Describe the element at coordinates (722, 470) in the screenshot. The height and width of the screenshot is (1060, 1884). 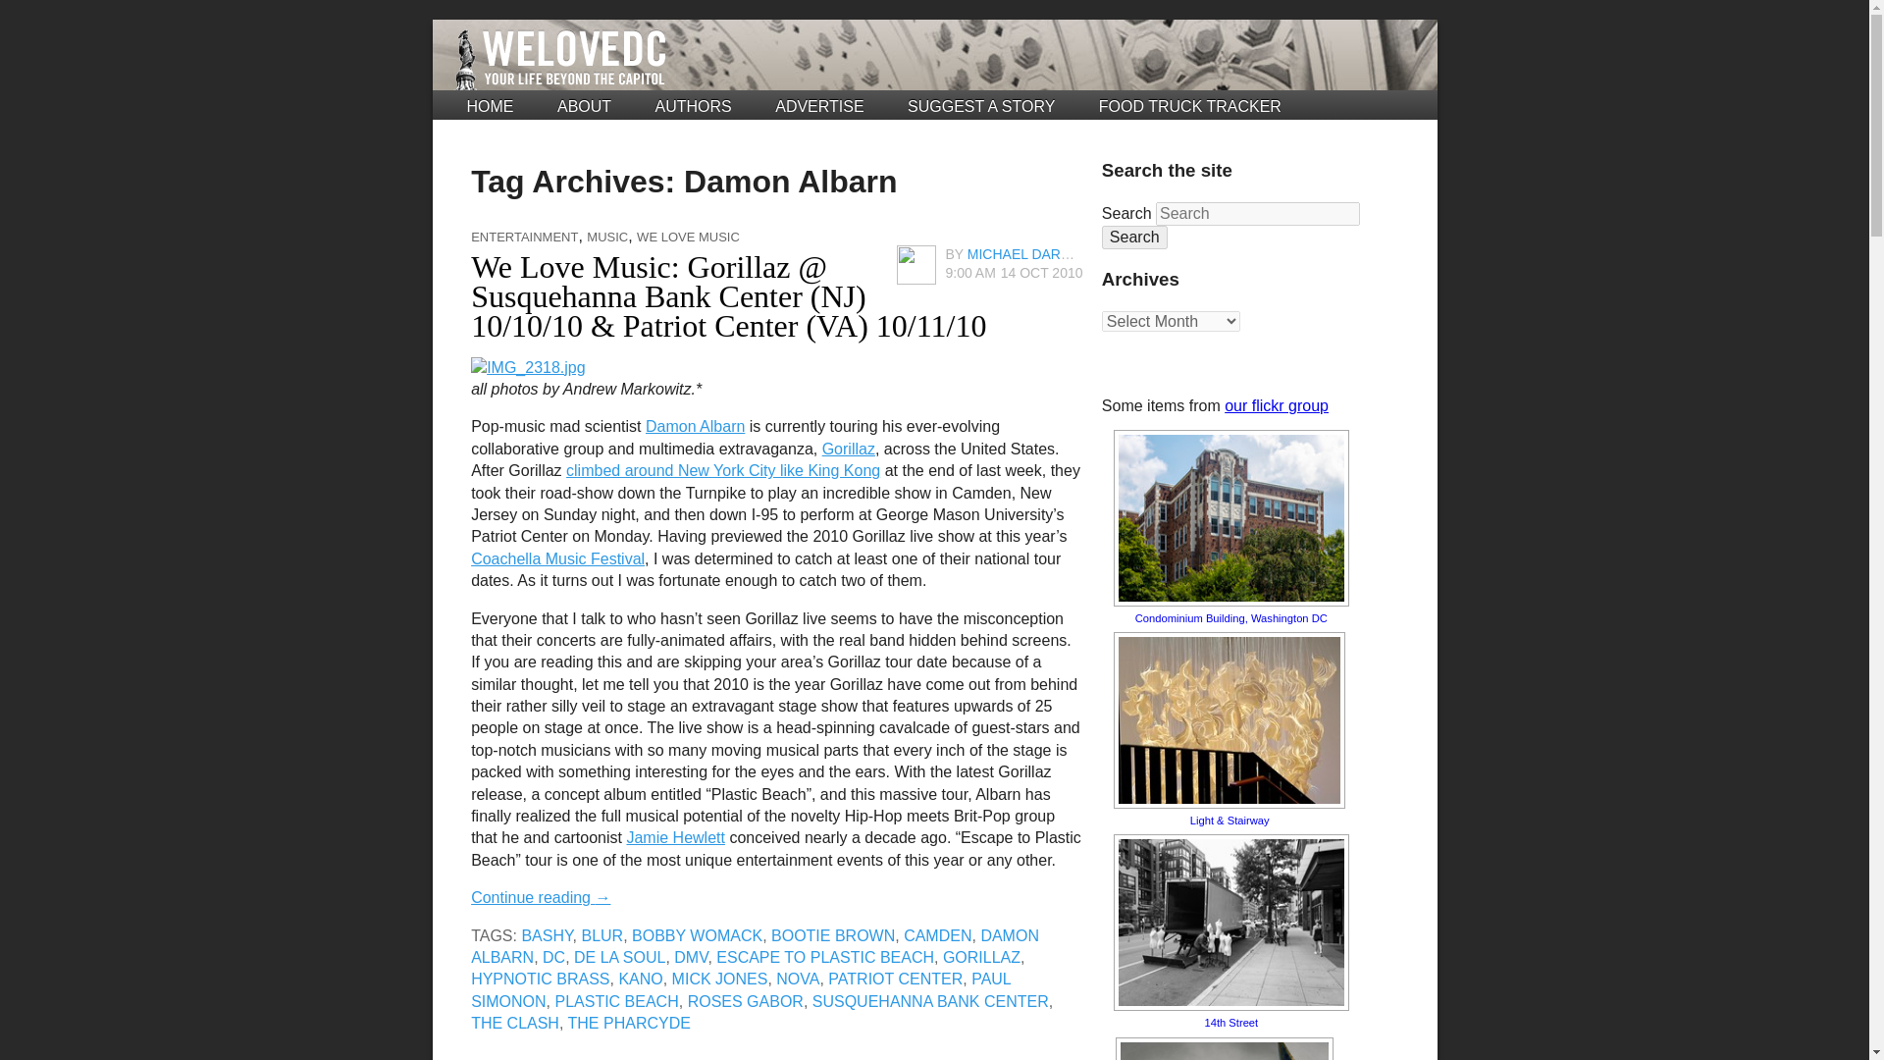
I see `climbed around New York City like King Kong` at that location.